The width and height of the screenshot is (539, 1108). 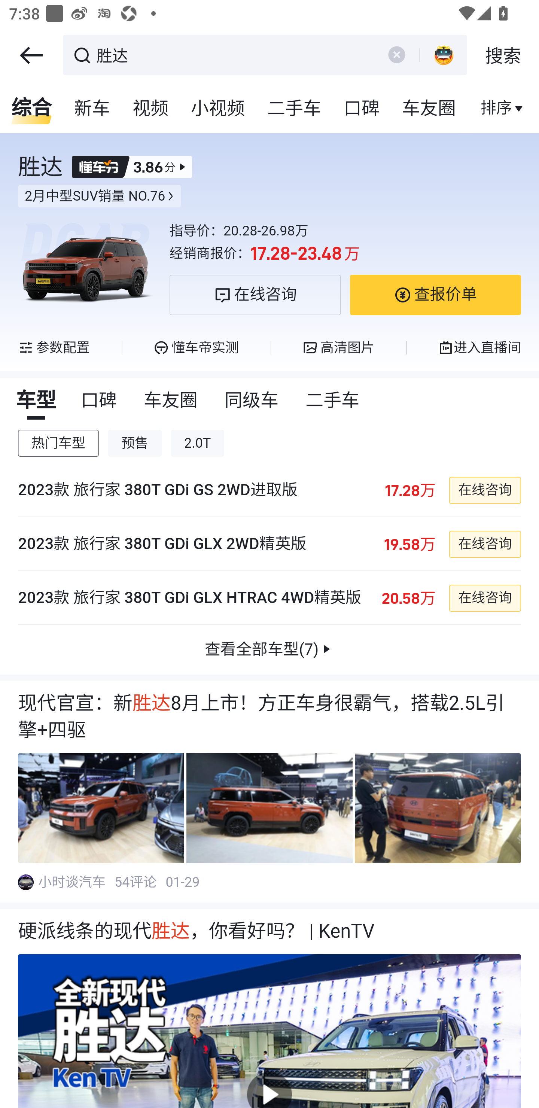 What do you see at coordinates (269, 650) in the screenshot?
I see `查看全部车型(7)` at bounding box center [269, 650].